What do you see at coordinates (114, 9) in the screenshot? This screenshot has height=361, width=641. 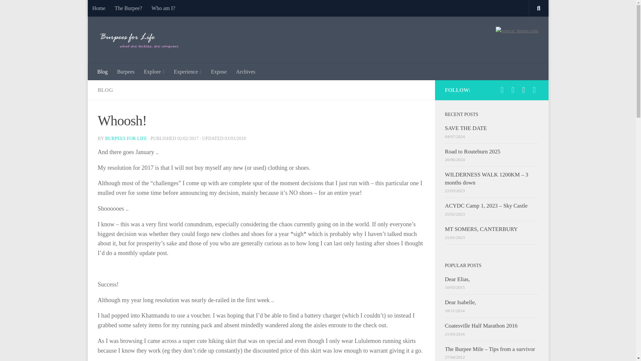 I see `Skip to content` at bounding box center [114, 9].